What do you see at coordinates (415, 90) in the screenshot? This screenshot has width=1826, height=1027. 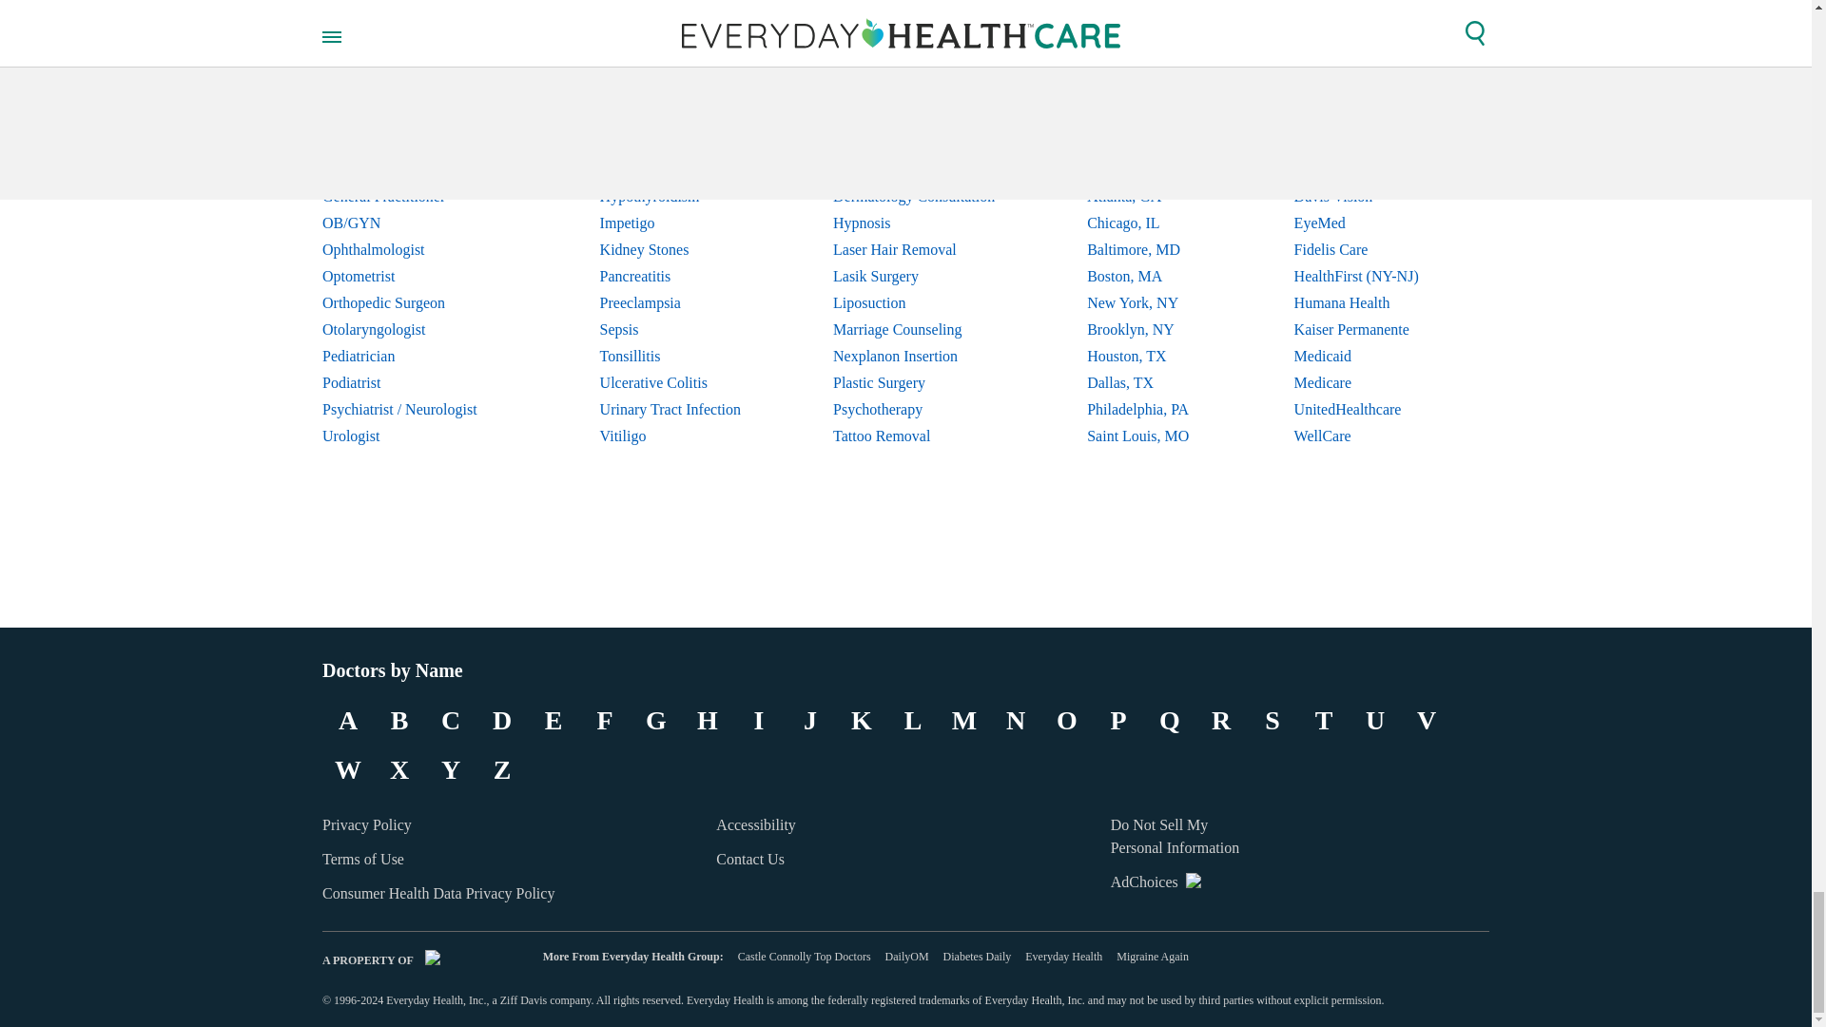 I see `Cardiologist` at bounding box center [415, 90].